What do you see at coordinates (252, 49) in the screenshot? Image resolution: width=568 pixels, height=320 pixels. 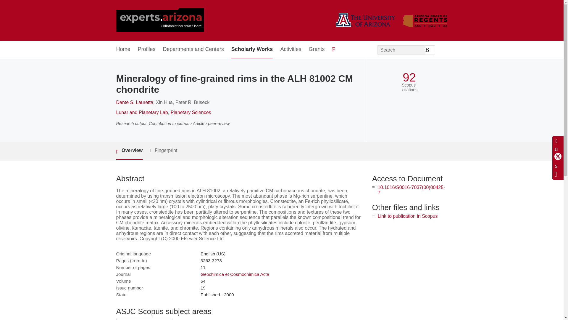 I see `Scholarly Works` at bounding box center [252, 49].